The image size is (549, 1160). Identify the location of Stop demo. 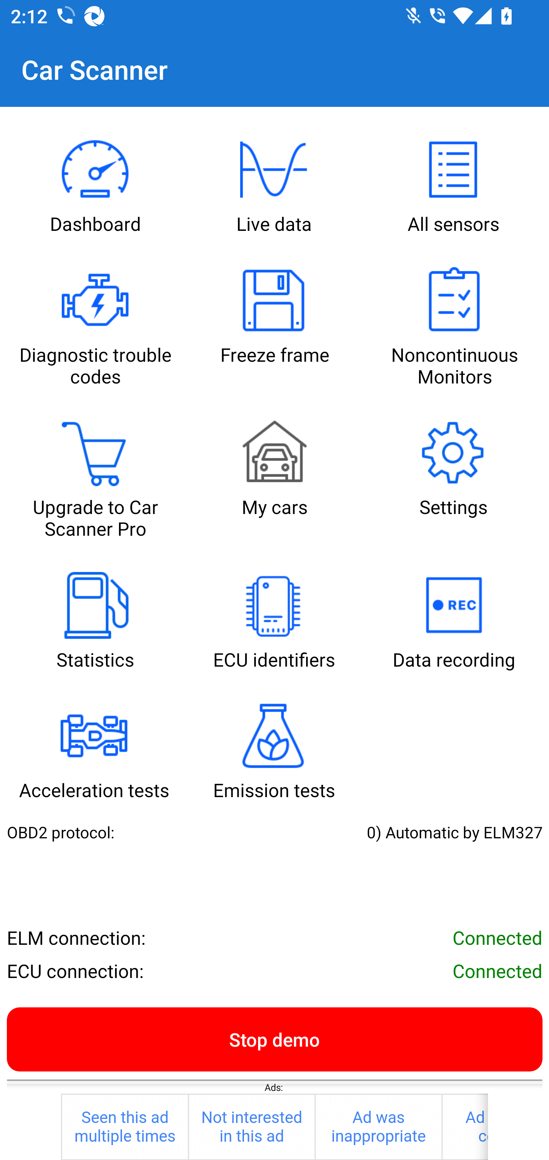
(274, 1039).